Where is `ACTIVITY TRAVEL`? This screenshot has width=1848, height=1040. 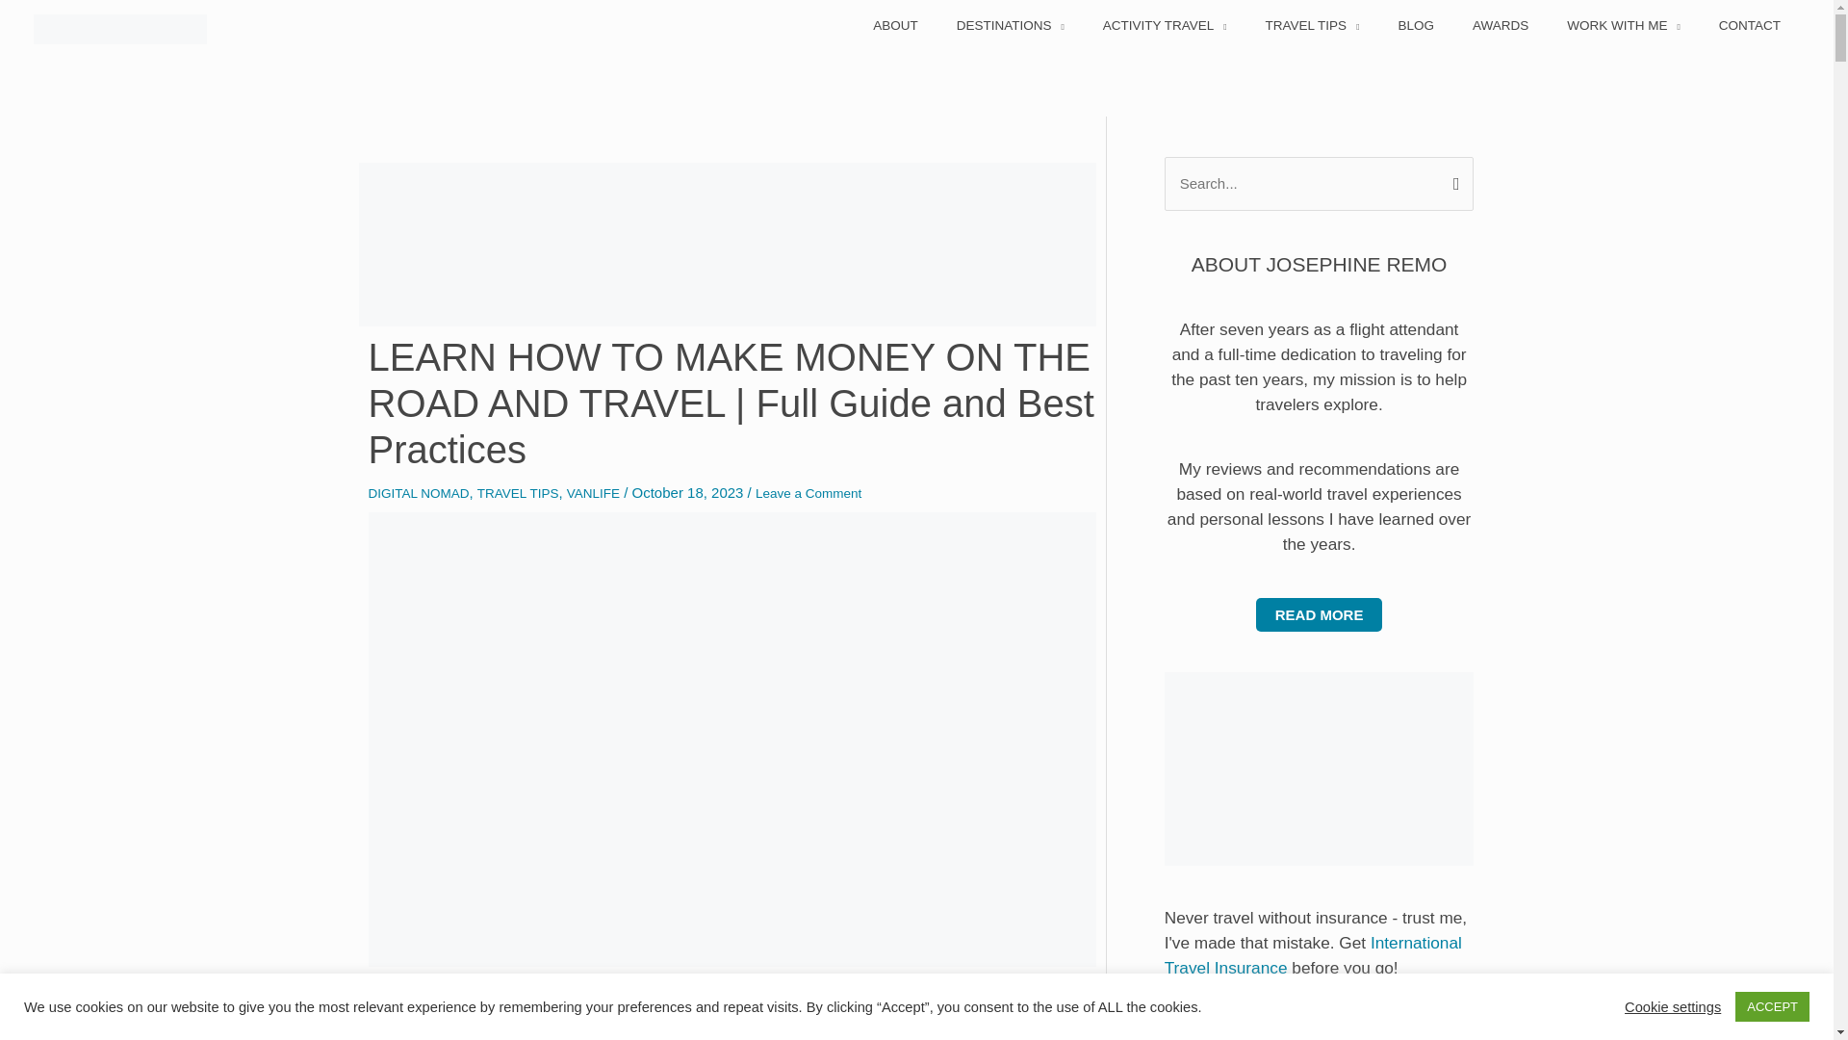 ACTIVITY TRAVEL is located at coordinates (1165, 26).